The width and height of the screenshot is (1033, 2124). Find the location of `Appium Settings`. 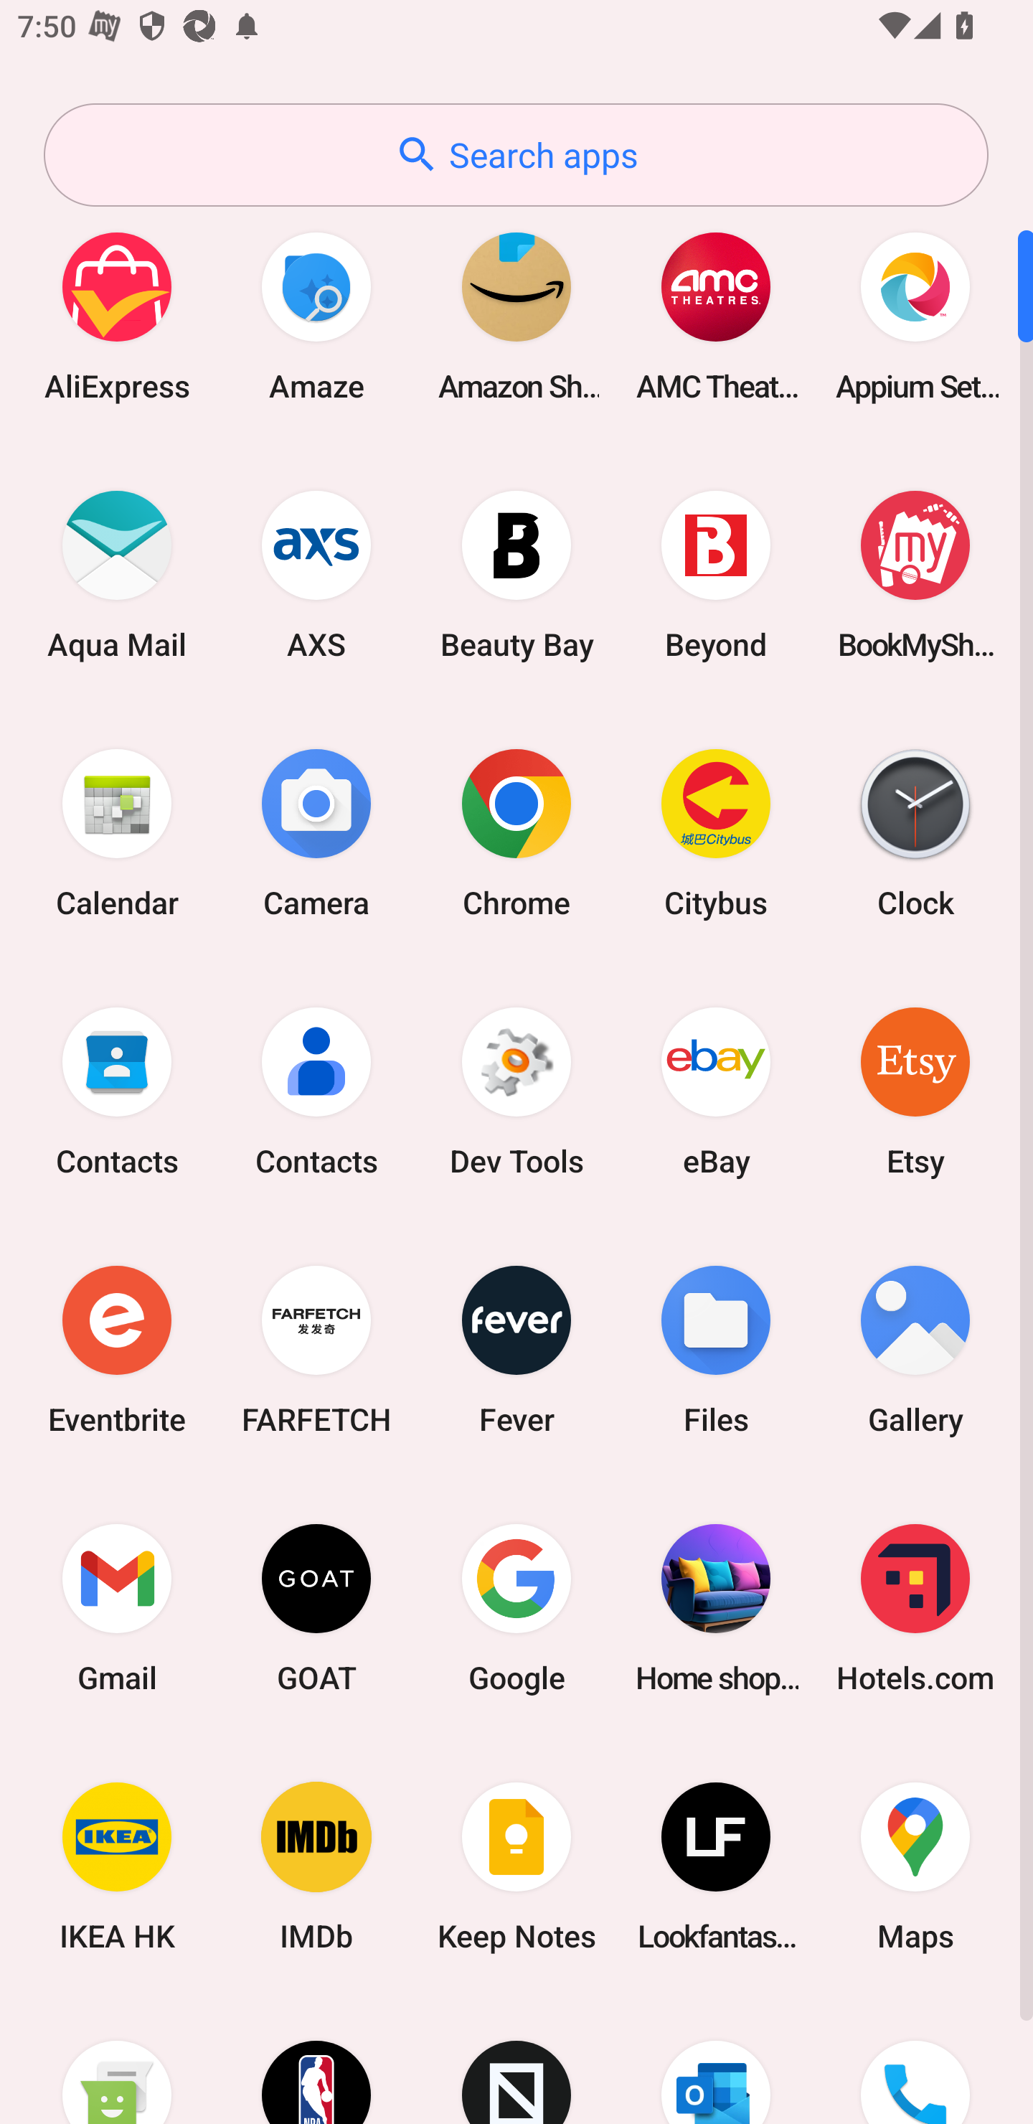

Appium Settings is located at coordinates (915, 316).